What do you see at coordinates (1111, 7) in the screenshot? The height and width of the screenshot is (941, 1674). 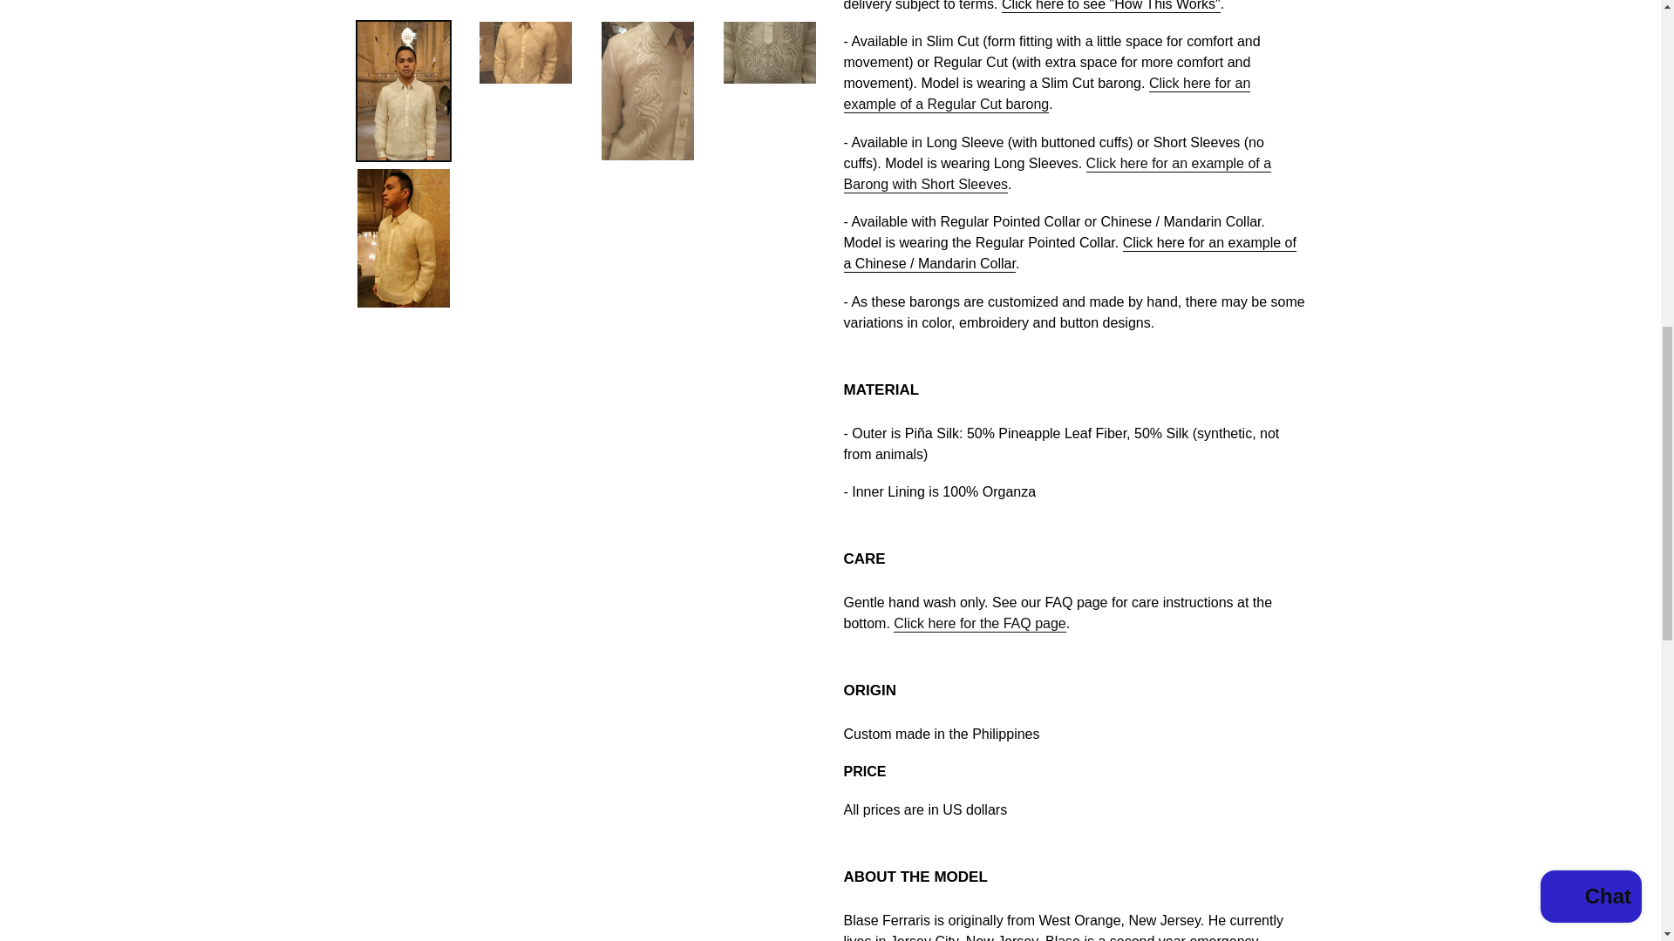 I see `How This Works` at bounding box center [1111, 7].